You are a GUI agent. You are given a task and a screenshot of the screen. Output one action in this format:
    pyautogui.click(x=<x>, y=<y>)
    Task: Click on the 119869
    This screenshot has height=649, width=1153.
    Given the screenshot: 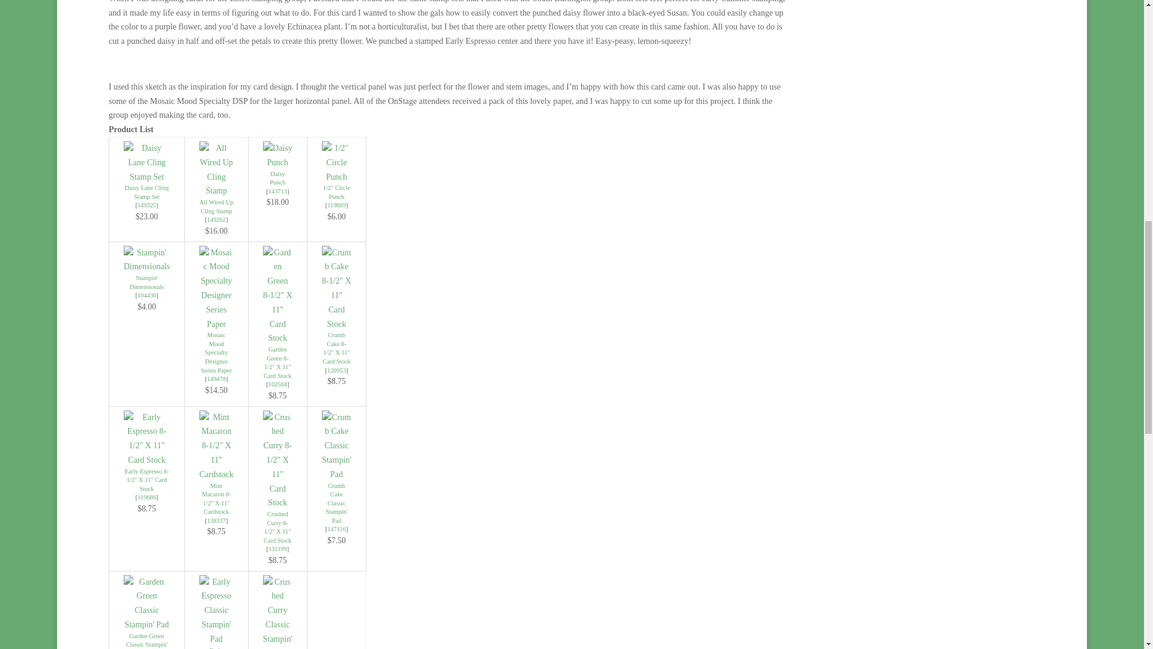 What is the action you would take?
    pyautogui.click(x=336, y=204)
    